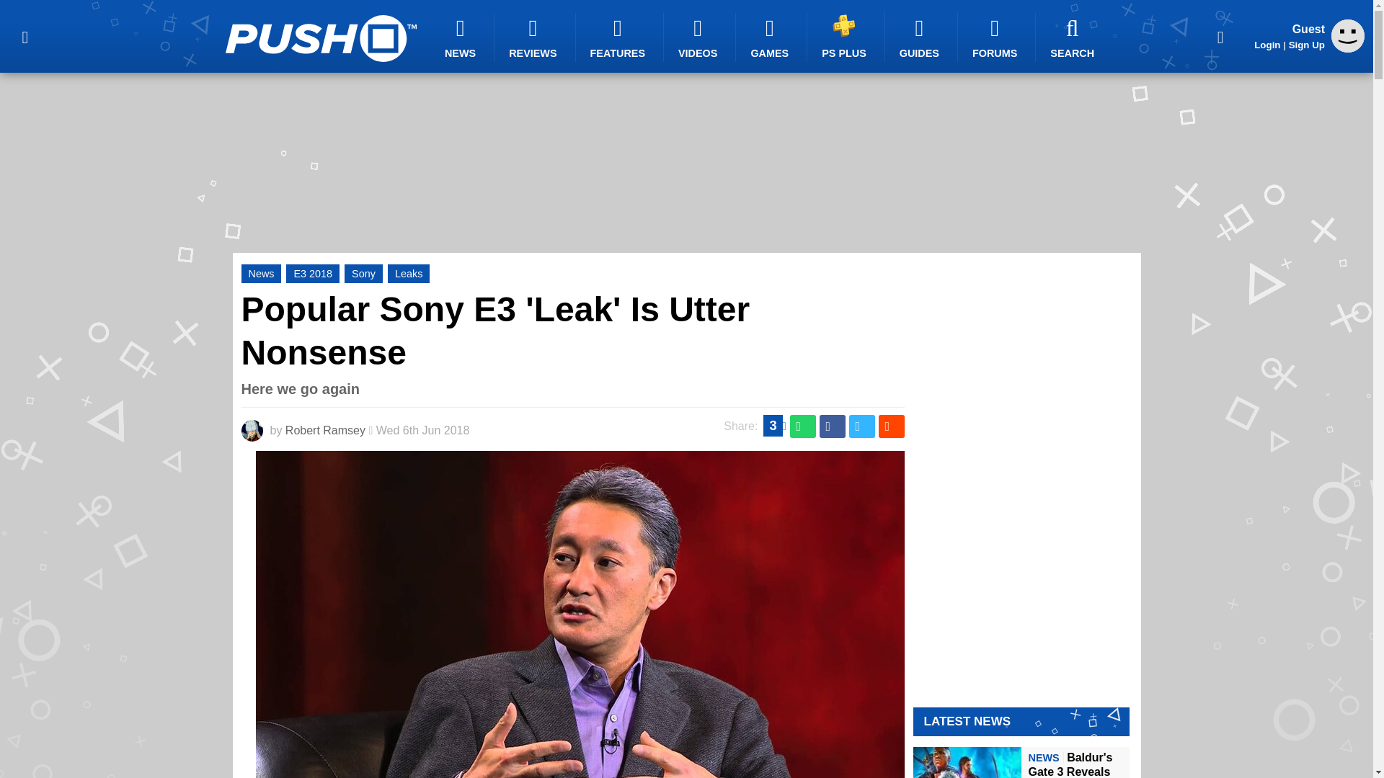 The width and height of the screenshot is (1384, 778). I want to click on Guest, so click(1348, 36).